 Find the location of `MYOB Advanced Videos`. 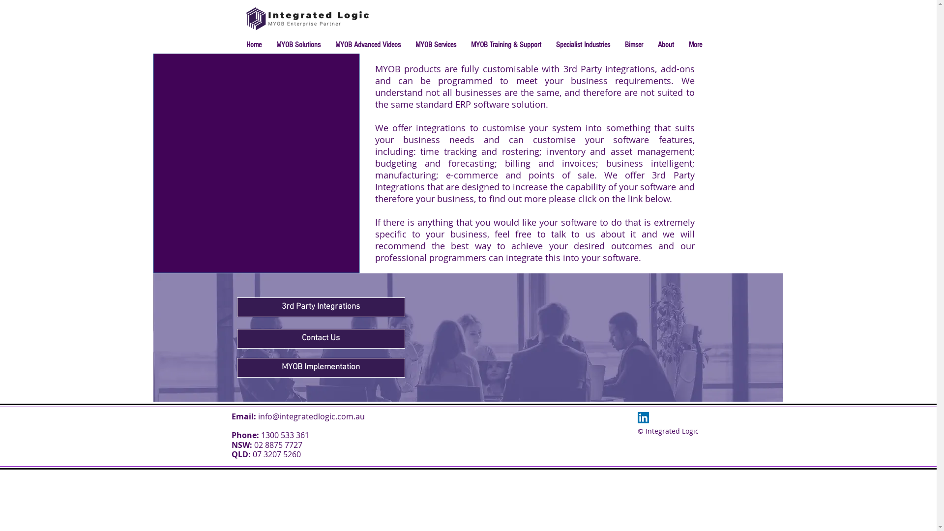

MYOB Advanced Videos is located at coordinates (368, 45).